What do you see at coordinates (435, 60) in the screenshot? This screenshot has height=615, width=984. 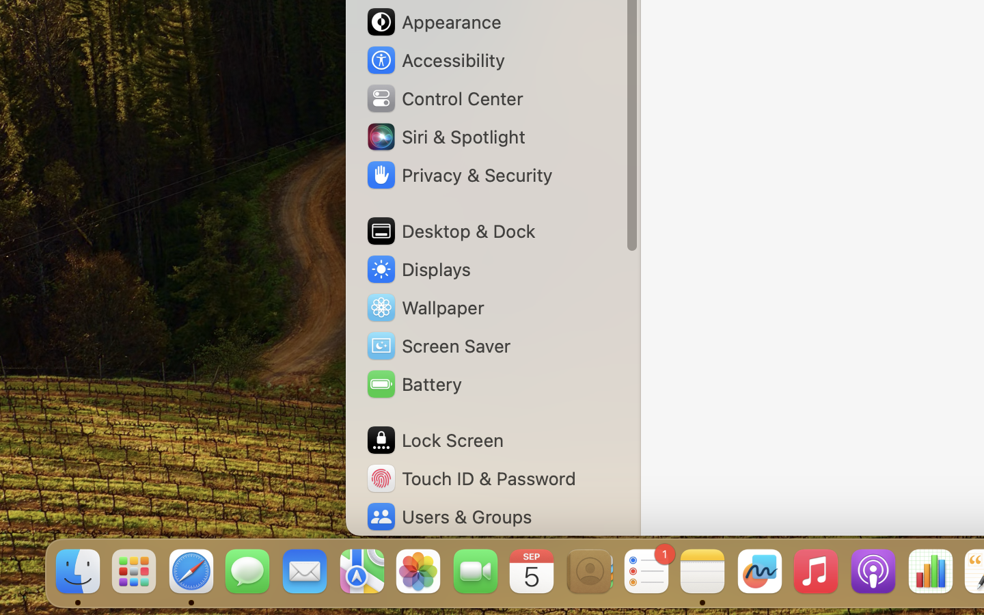 I see `Accessibility` at bounding box center [435, 60].